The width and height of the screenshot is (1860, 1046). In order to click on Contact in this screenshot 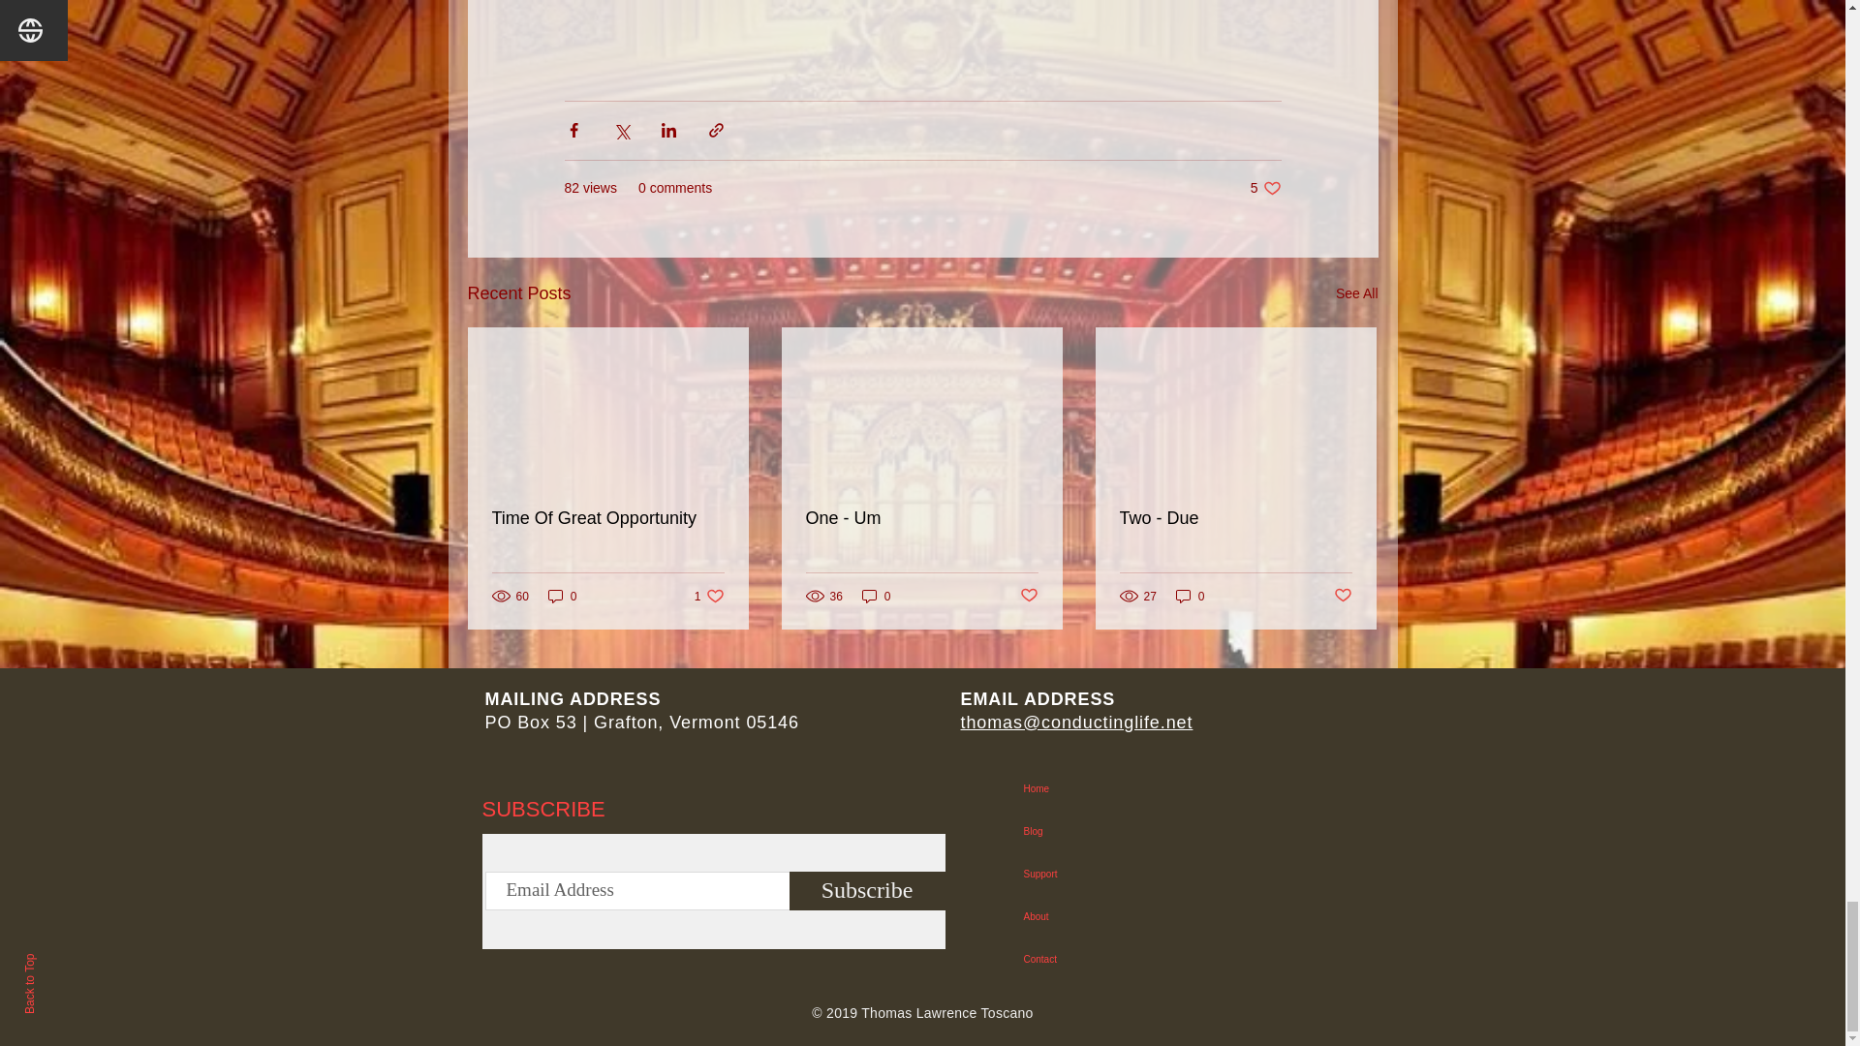, I will do `click(1265, 188)`.